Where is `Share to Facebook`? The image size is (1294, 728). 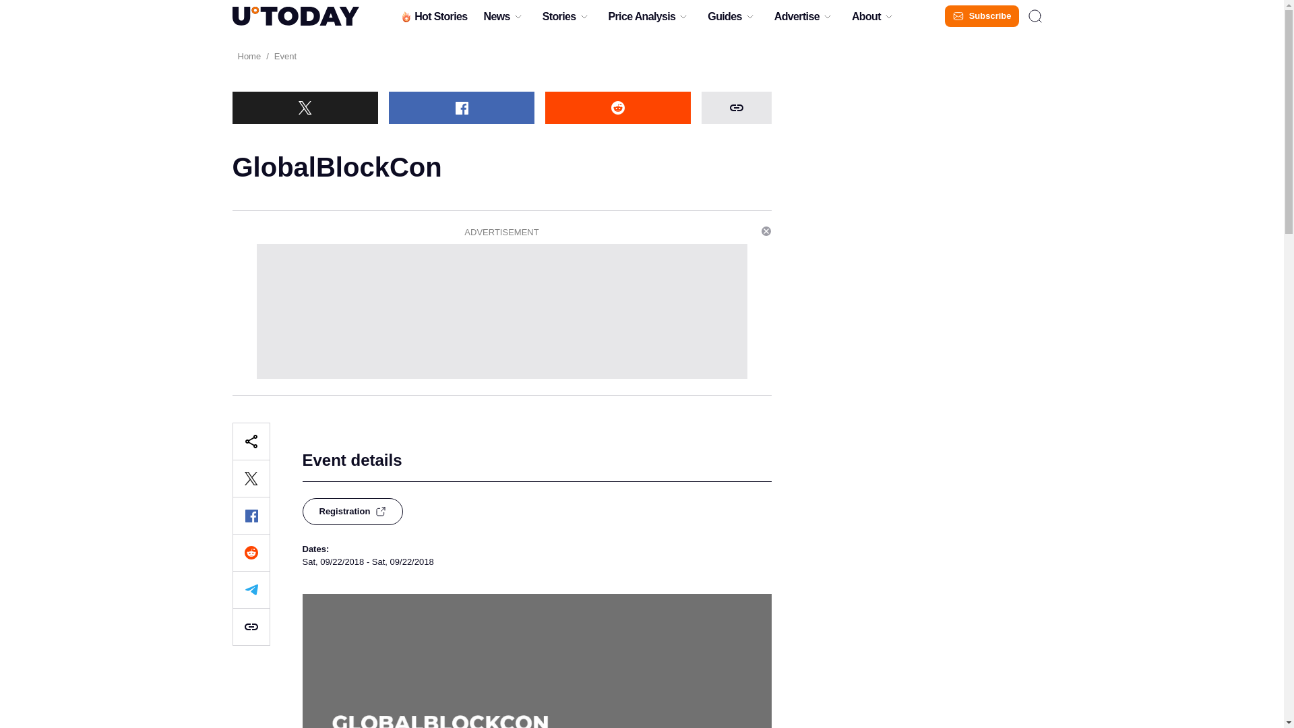
Share to Facebook is located at coordinates (461, 108).